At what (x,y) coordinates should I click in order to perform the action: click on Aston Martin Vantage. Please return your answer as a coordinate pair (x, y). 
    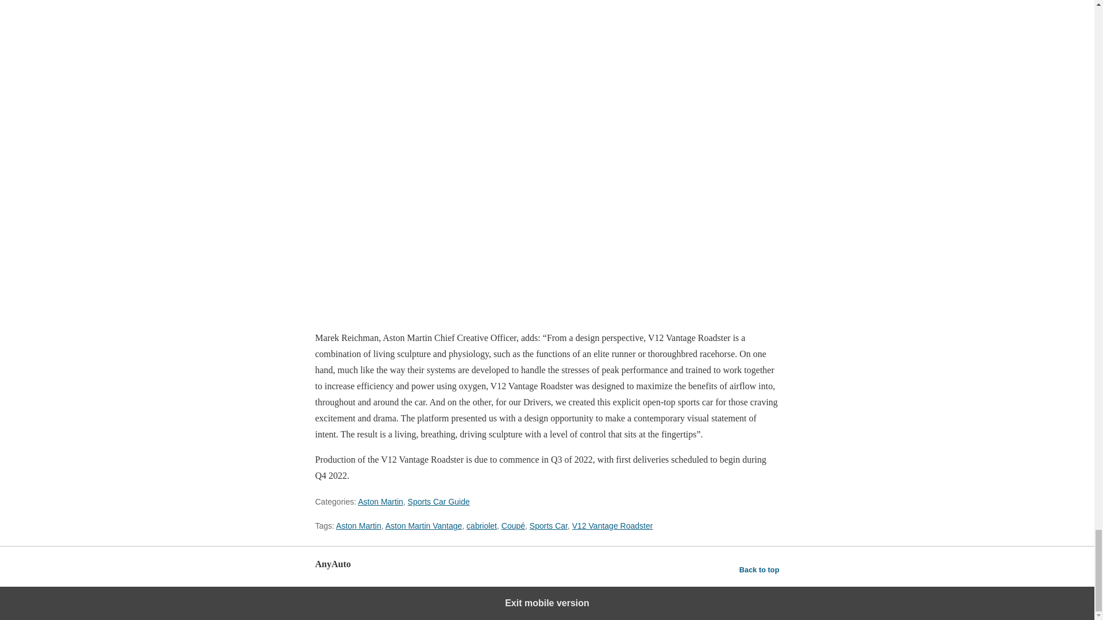
    Looking at the image, I should click on (423, 526).